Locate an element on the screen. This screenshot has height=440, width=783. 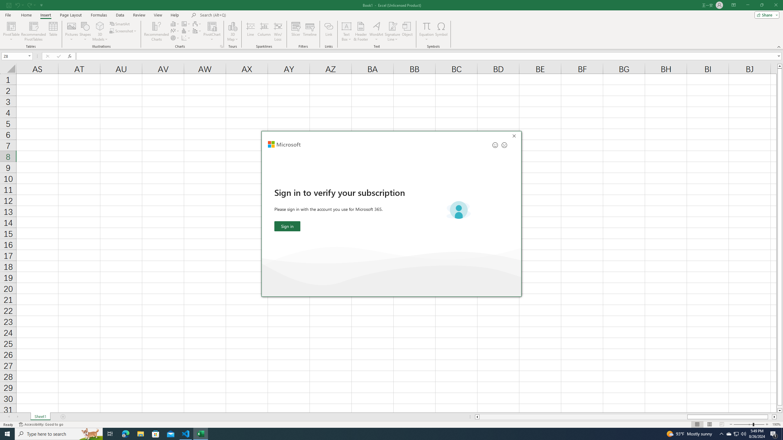
PivotChart is located at coordinates (120, 15).